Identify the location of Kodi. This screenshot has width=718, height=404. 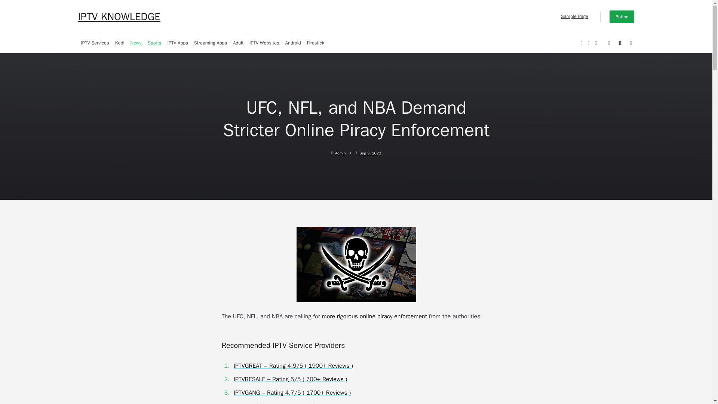
(120, 43).